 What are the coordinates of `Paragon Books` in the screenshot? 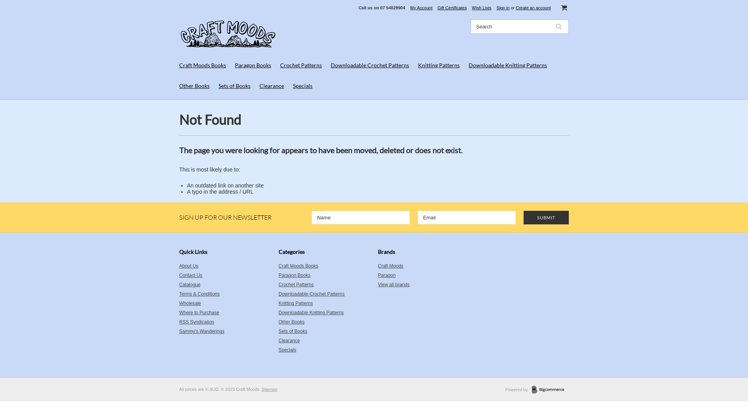 It's located at (324, 275).